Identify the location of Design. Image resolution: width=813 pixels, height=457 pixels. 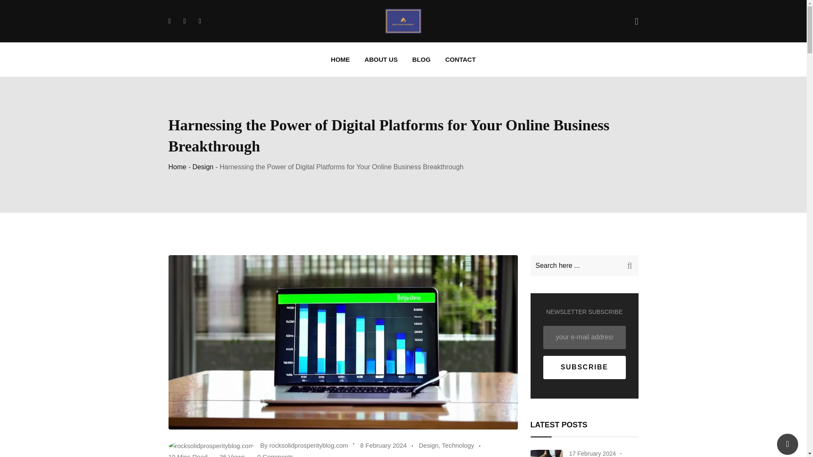
(429, 445).